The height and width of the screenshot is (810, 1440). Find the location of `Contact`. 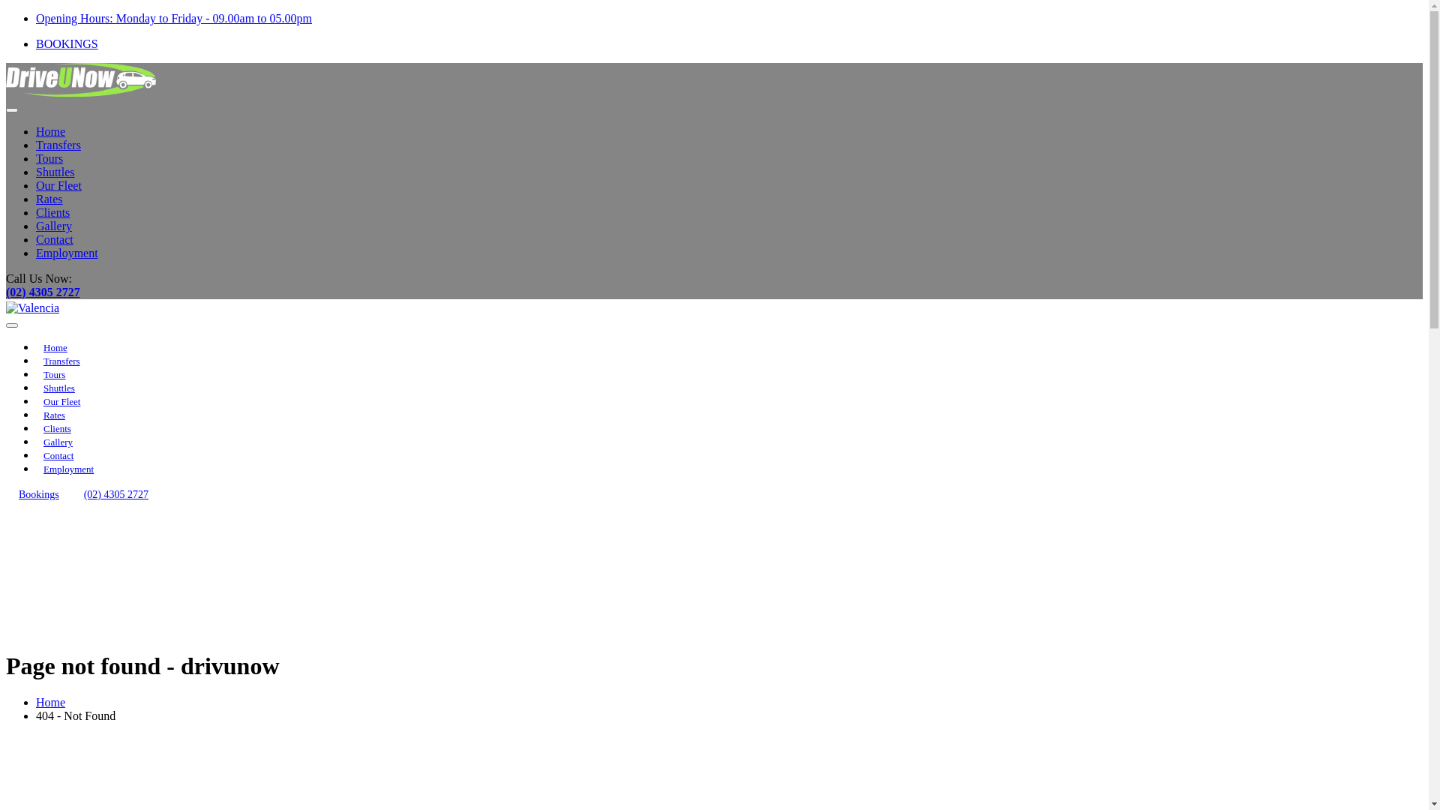

Contact is located at coordinates (55, 240).